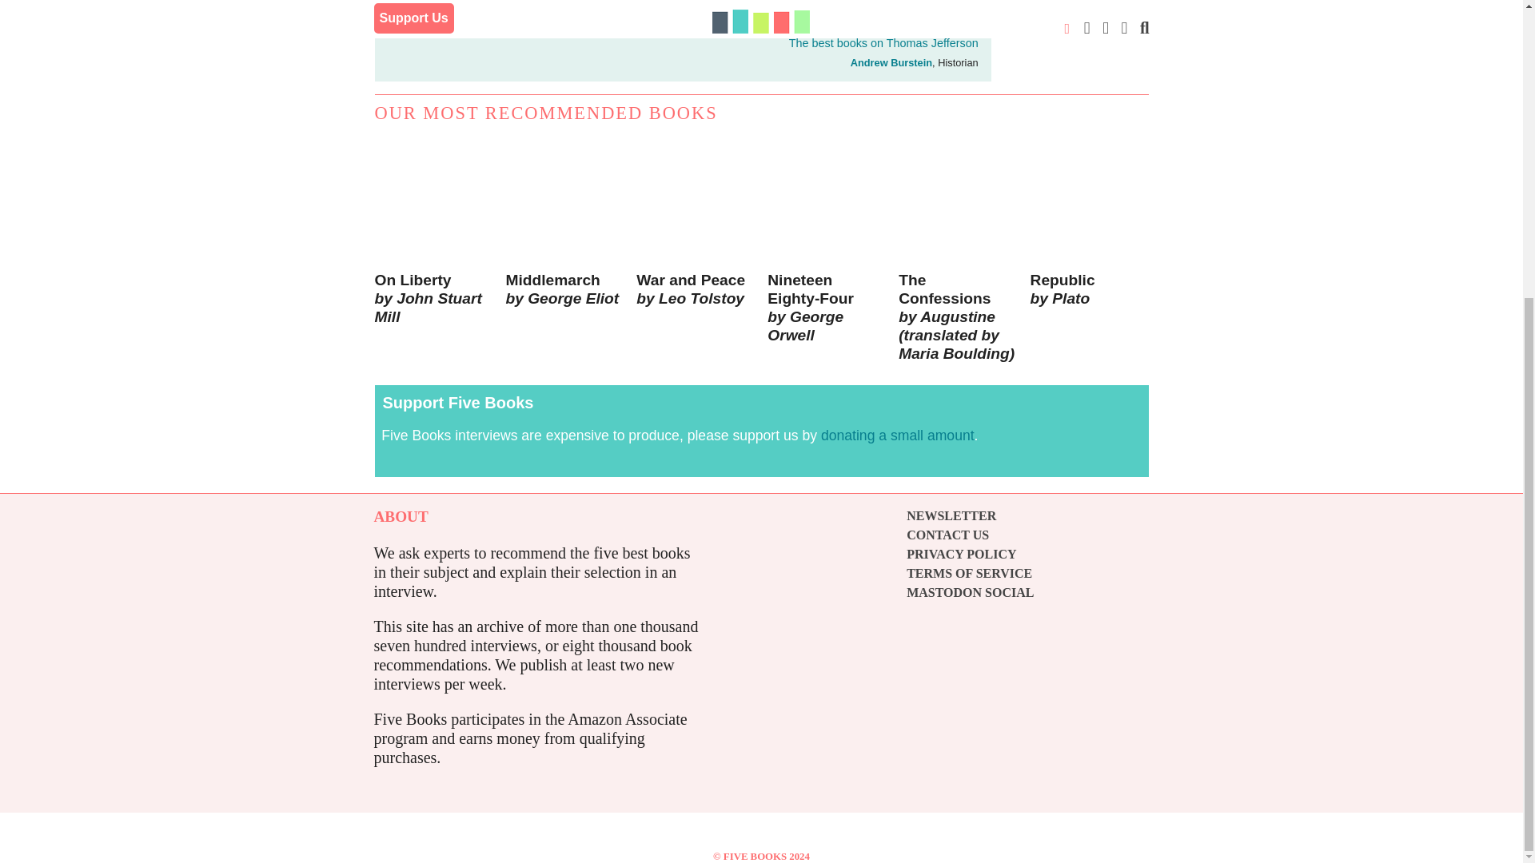 The height and width of the screenshot is (863, 1535). What do you see at coordinates (696, 249) in the screenshot?
I see `War and Peace` at bounding box center [696, 249].